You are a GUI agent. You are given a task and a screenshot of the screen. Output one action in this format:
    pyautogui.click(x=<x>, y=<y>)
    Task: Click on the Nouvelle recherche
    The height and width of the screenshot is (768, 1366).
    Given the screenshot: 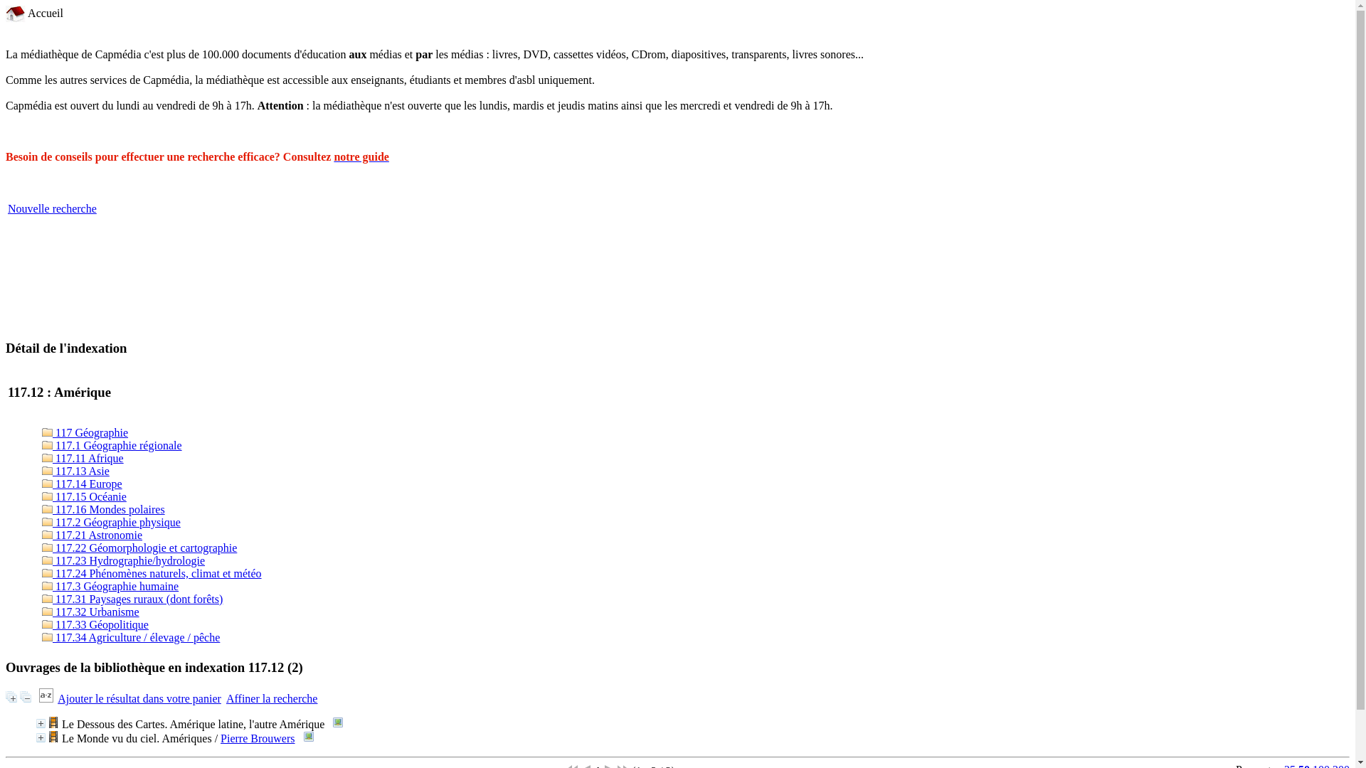 What is the action you would take?
    pyautogui.click(x=53, y=209)
    